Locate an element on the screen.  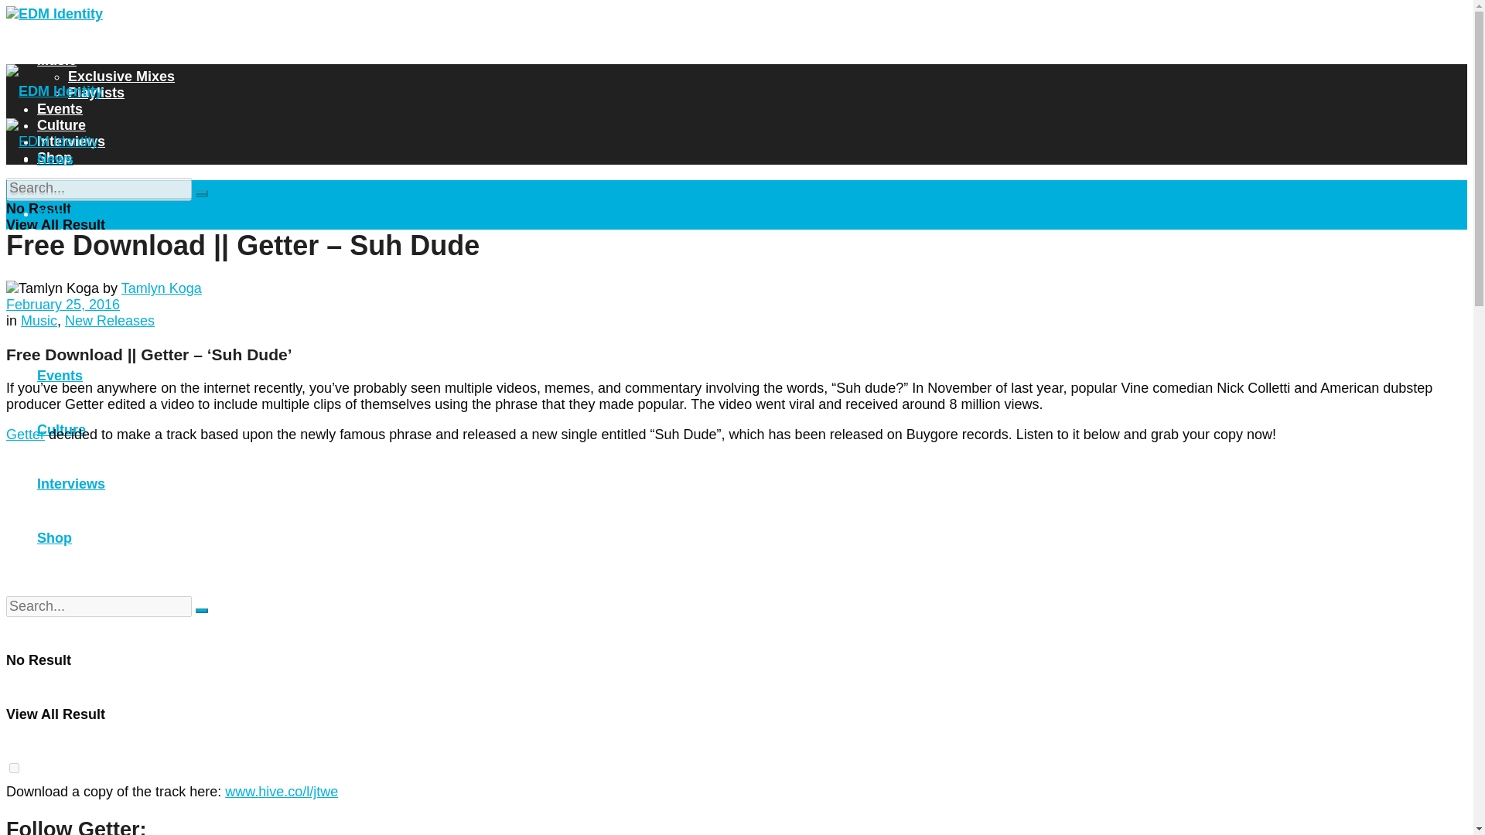
February 25, 2016 is located at coordinates (63, 305).